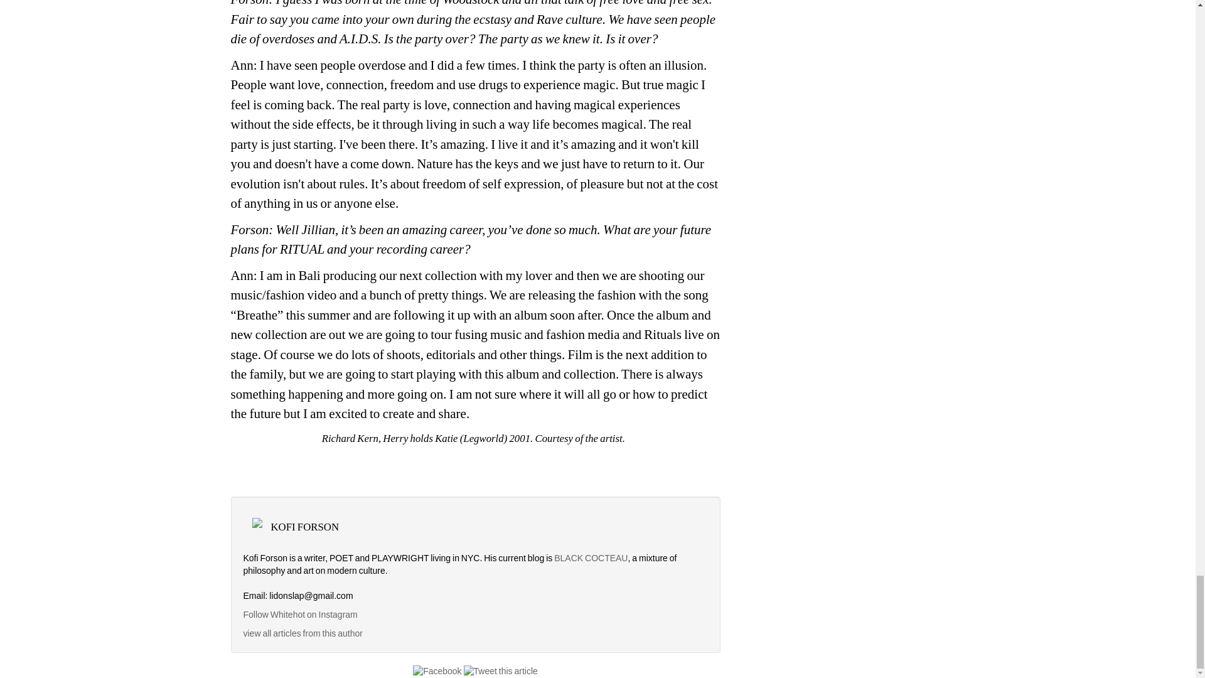 This screenshot has height=678, width=1205. Describe the element at coordinates (301, 614) in the screenshot. I see `Follow Whitehot on Instagram ` at that location.